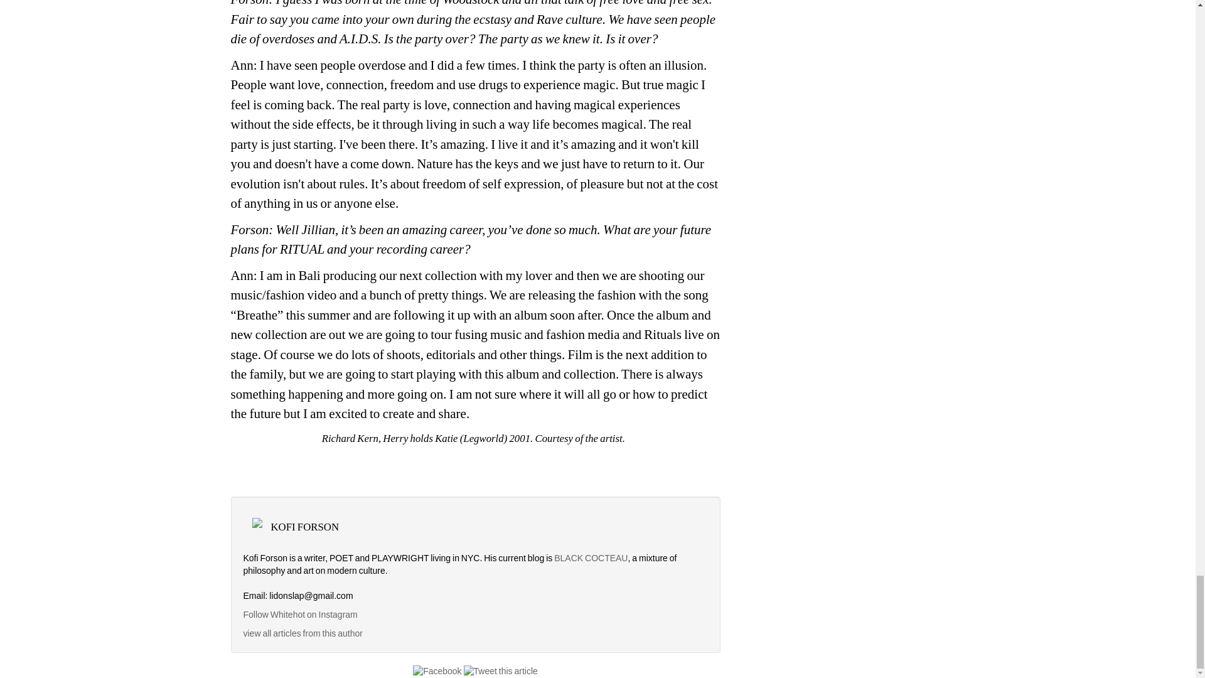 This screenshot has height=678, width=1205. Describe the element at coordinates (301, 614) in the screenshot. I see `Follow Whitehot on Instagram ` at that location.